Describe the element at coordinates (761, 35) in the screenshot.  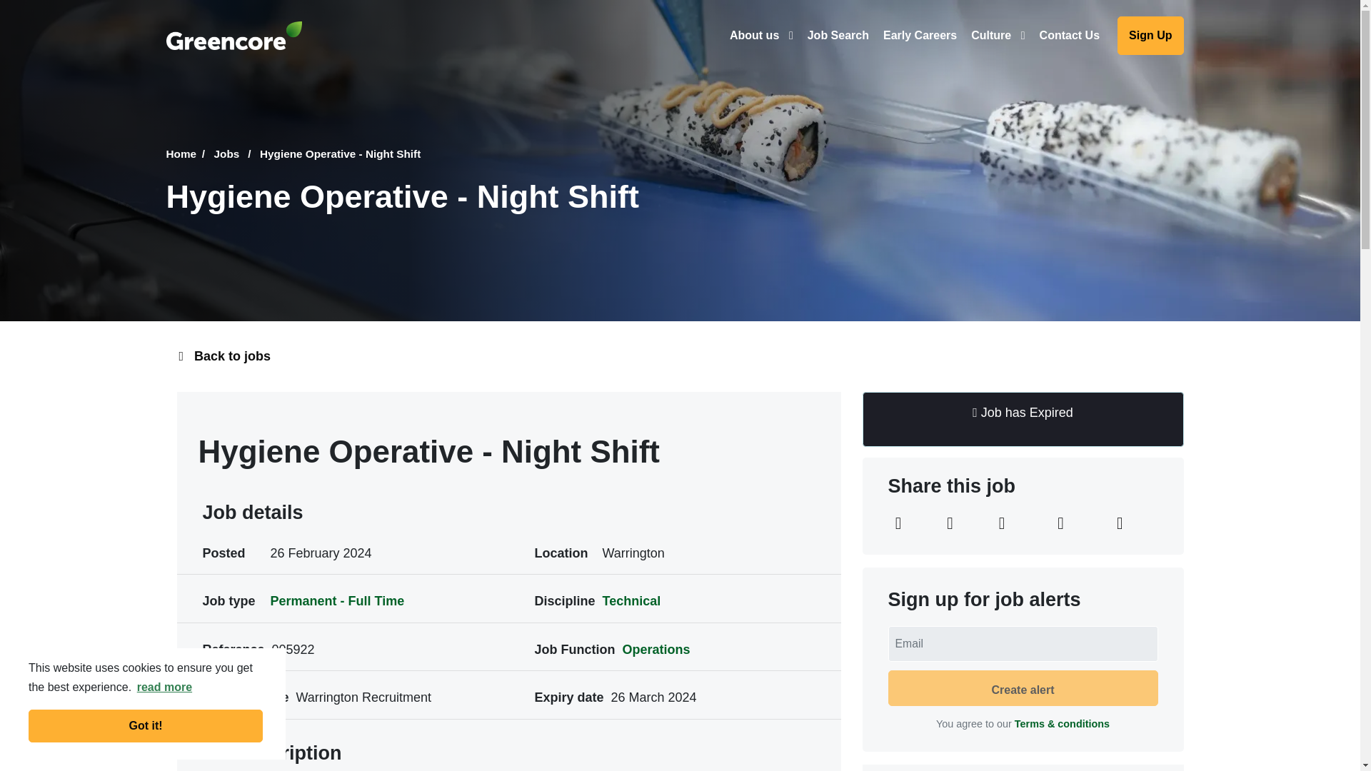
I see `About us` at that location.